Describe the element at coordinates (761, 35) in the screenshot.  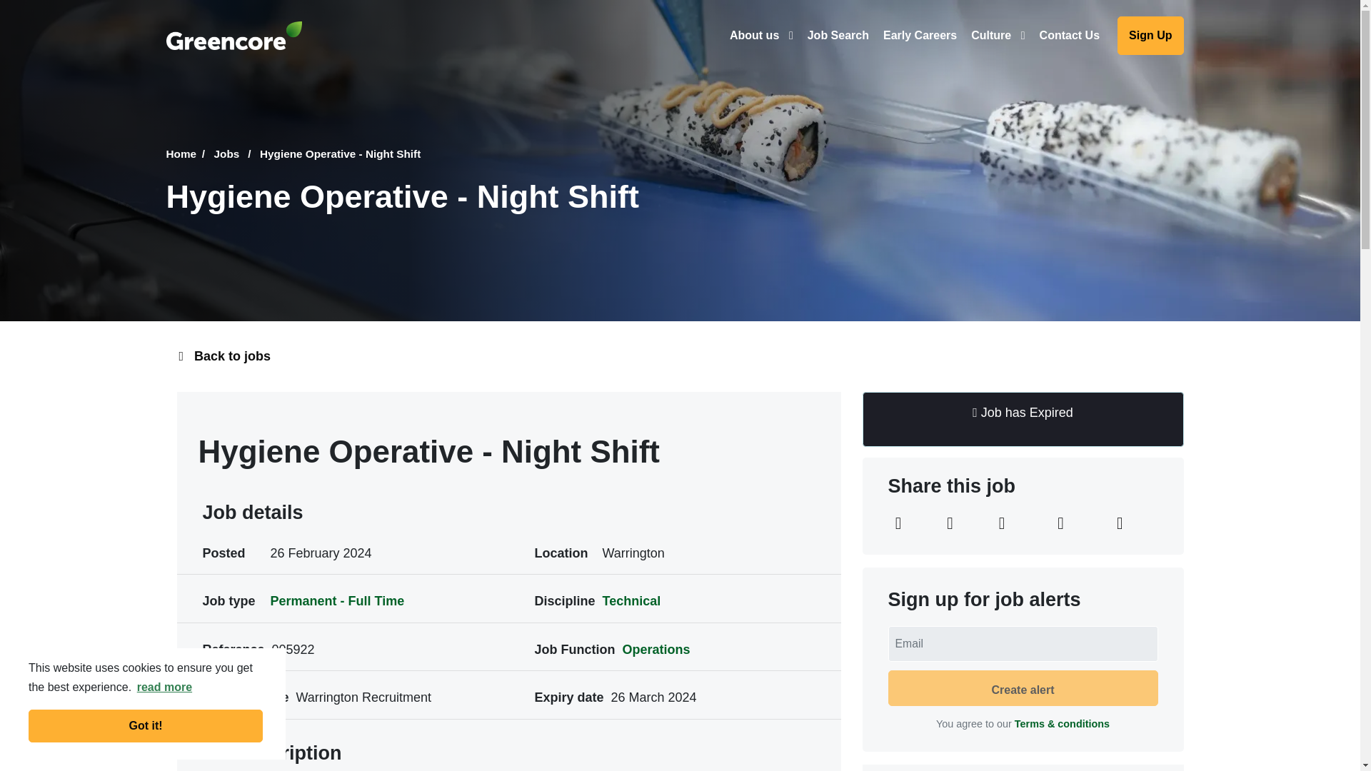
I see `About us` at that location.